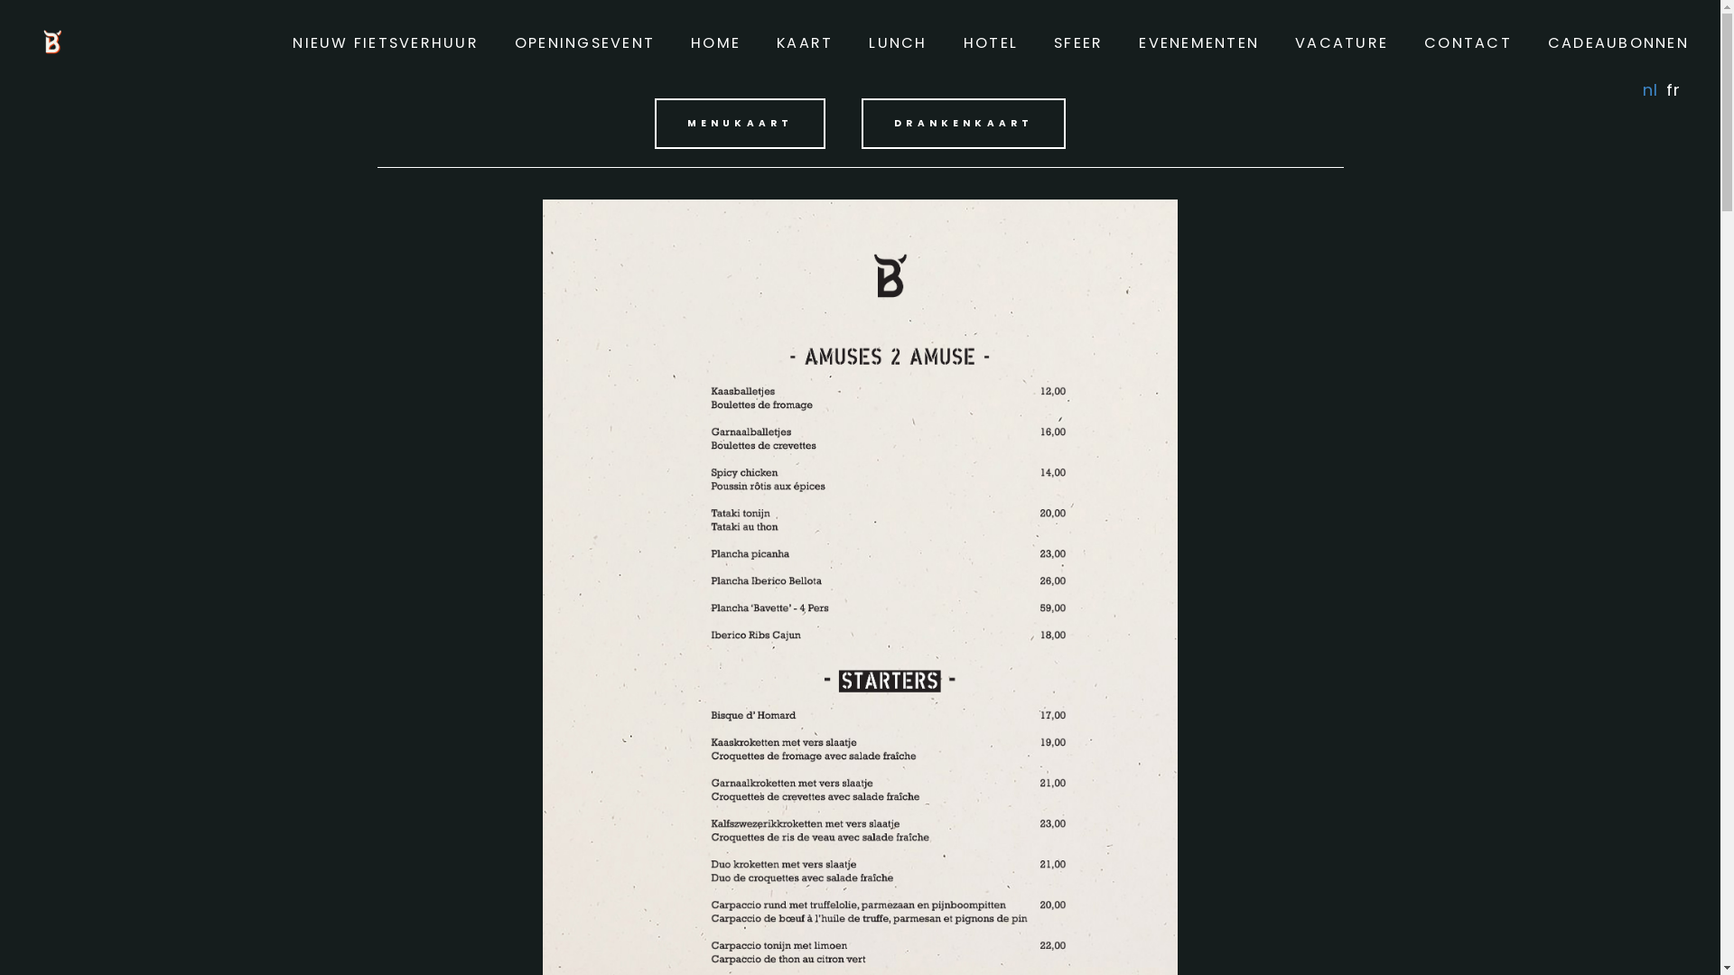 Image resolution: width=1734 pixels, height=975 pixels. What do you see at coordinates (1342, 43) in the screenshot?
I see `VACATURE` at bounding box center [1342, 43].